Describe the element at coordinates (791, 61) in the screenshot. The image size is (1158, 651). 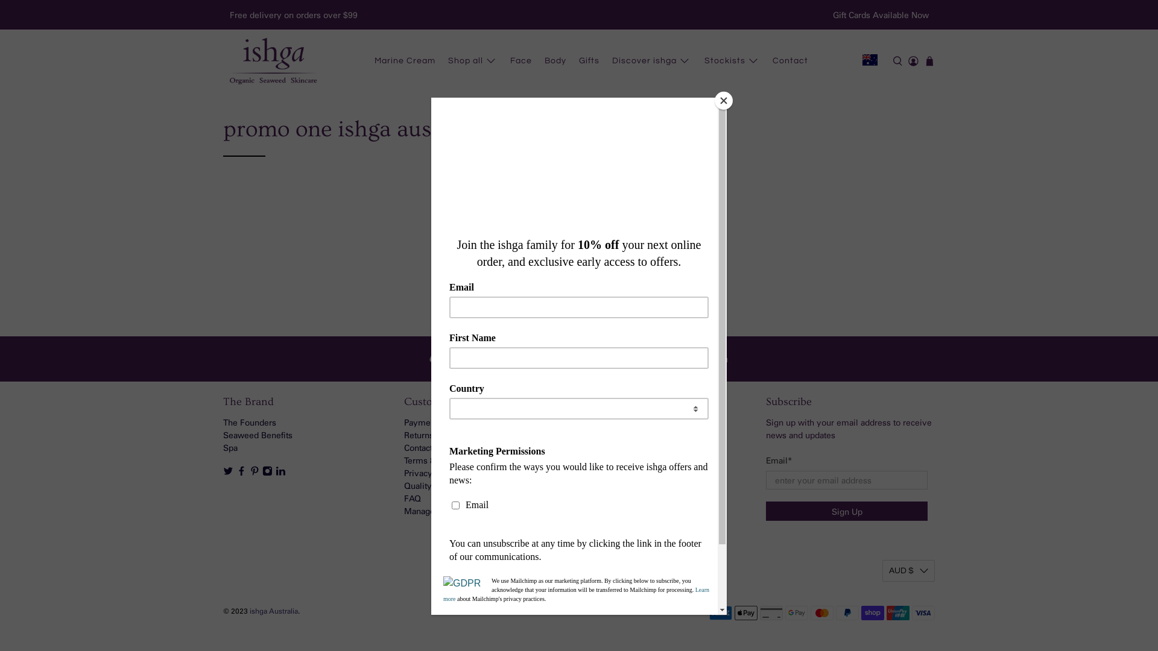
I see `Contact` at that location.